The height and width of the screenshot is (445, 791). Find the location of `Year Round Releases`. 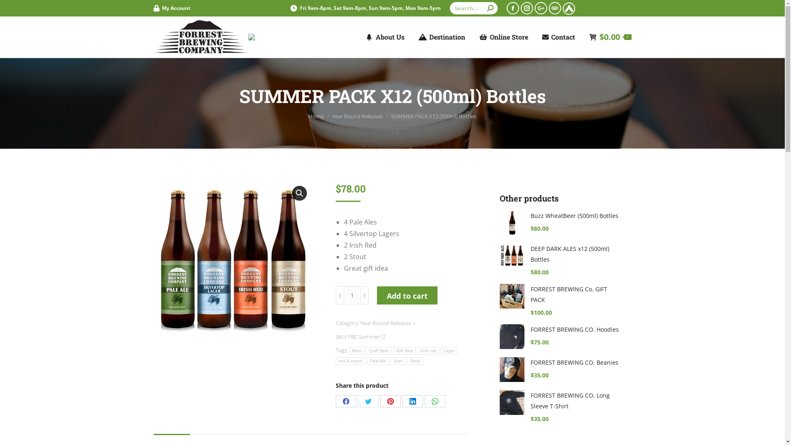

Year Round Releases is located at coordinates (386, 323).